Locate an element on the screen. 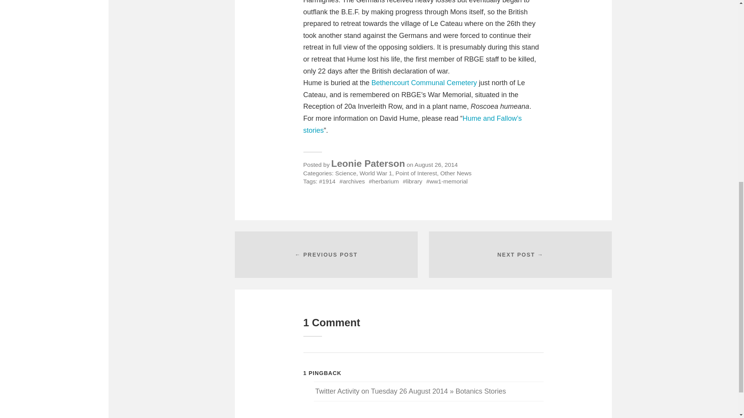 The image size is (744, 418). World War 1 is located at coordinates (375, 173).